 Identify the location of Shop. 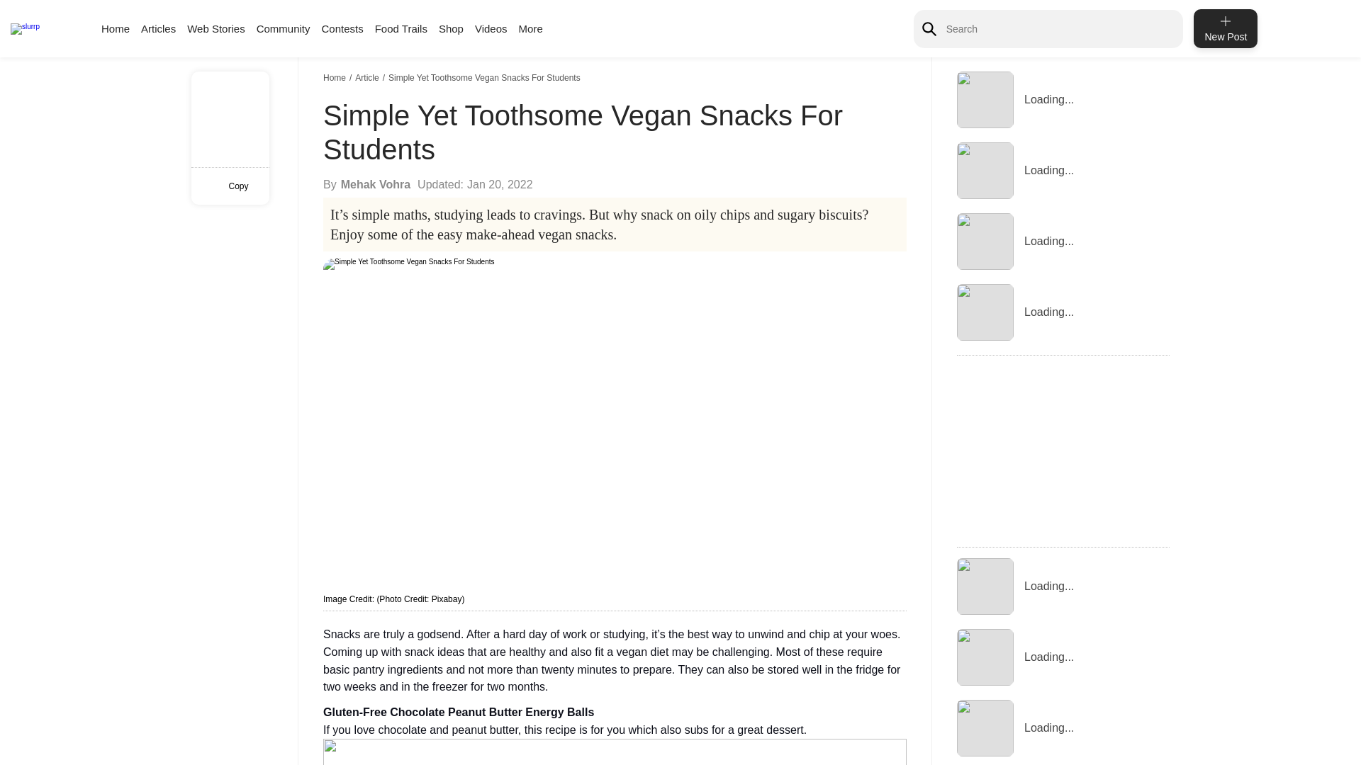
(451, 28).